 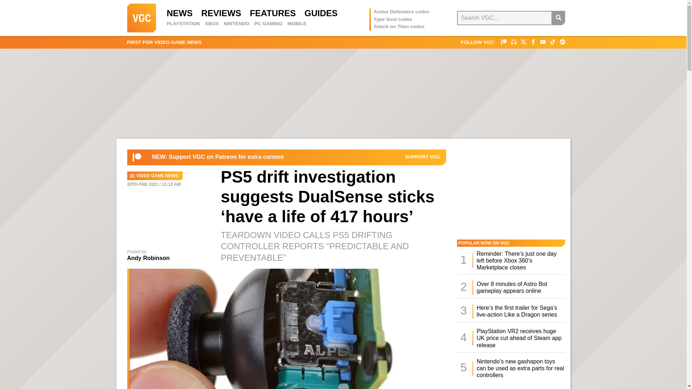 What do you see at coordinates (148, 258) in the screenshot?
I see `Andy Robinson` at bounding box center [148, 258].